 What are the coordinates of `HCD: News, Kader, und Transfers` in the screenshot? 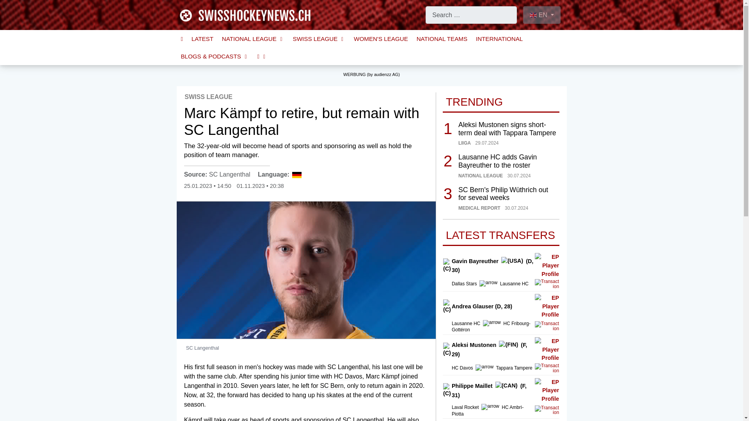 It's located at (348, 377).